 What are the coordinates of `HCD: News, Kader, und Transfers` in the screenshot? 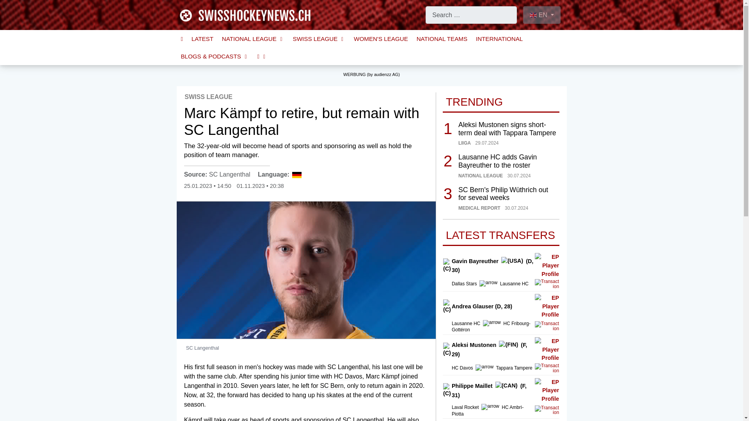 It's located at (348, 377).